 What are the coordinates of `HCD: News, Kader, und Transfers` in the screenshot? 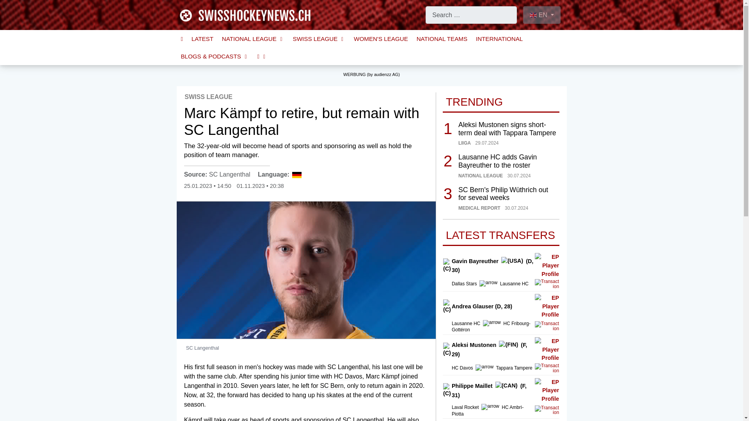 It's located at (348, 377).